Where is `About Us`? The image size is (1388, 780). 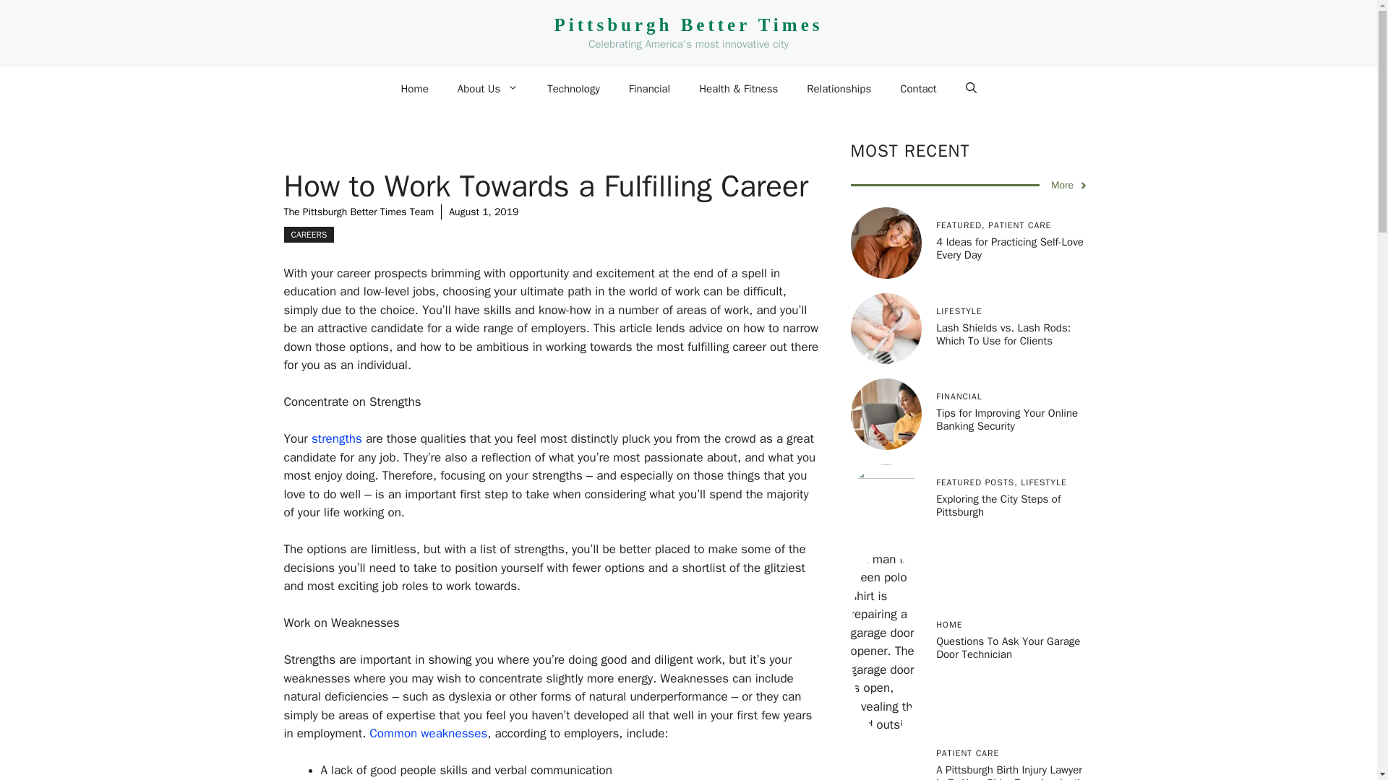
About Us is located at coordinates (487, 88).